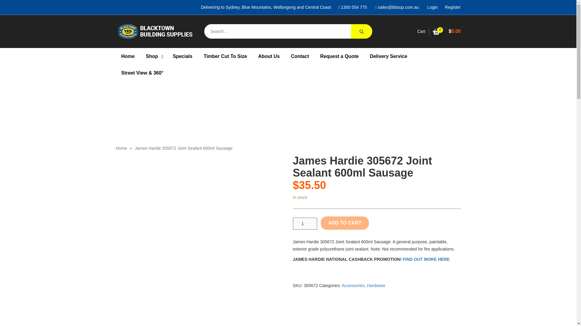 This screenshot has width=581, height=326. Describe the element at coordinates (447, 31) in the screenshot. I see `View your shopping cart` at that location.